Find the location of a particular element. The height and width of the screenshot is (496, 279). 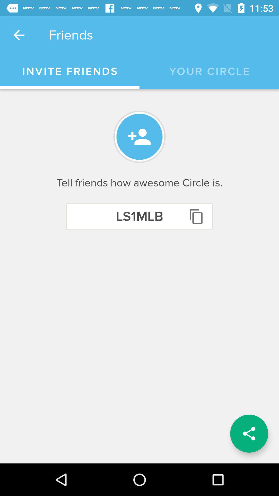

choose the icon below tell friends how is located at coordinates (139, 216).